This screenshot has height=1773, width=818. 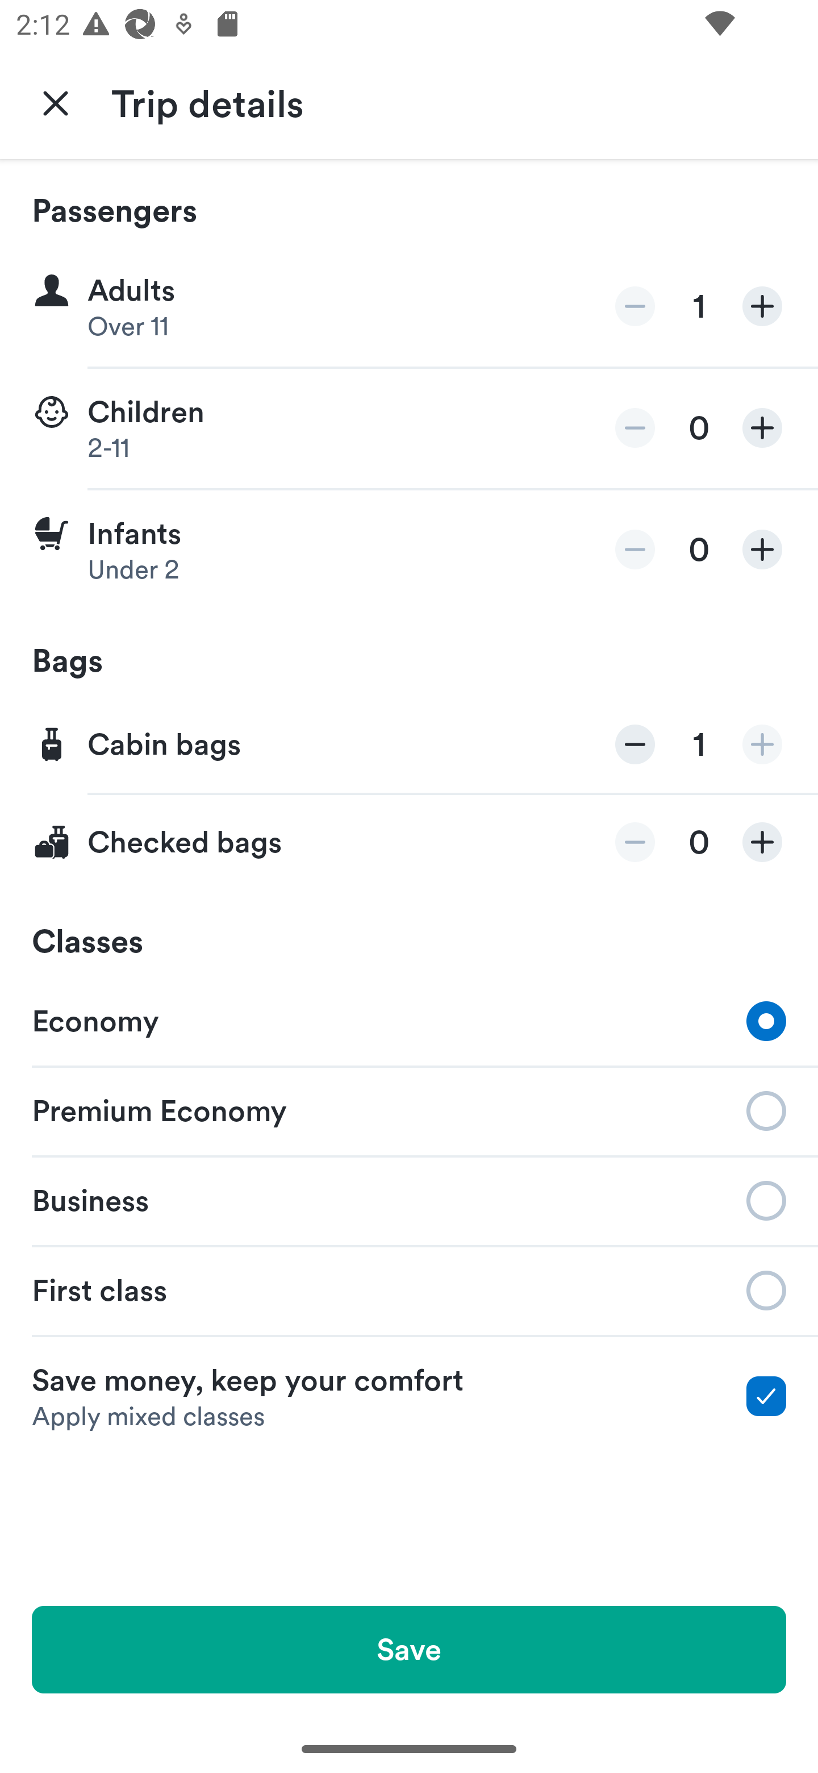 What do you see at coordinates (762, 427) in the screenshot?
I see `Add` at bounding box center [762, 427].